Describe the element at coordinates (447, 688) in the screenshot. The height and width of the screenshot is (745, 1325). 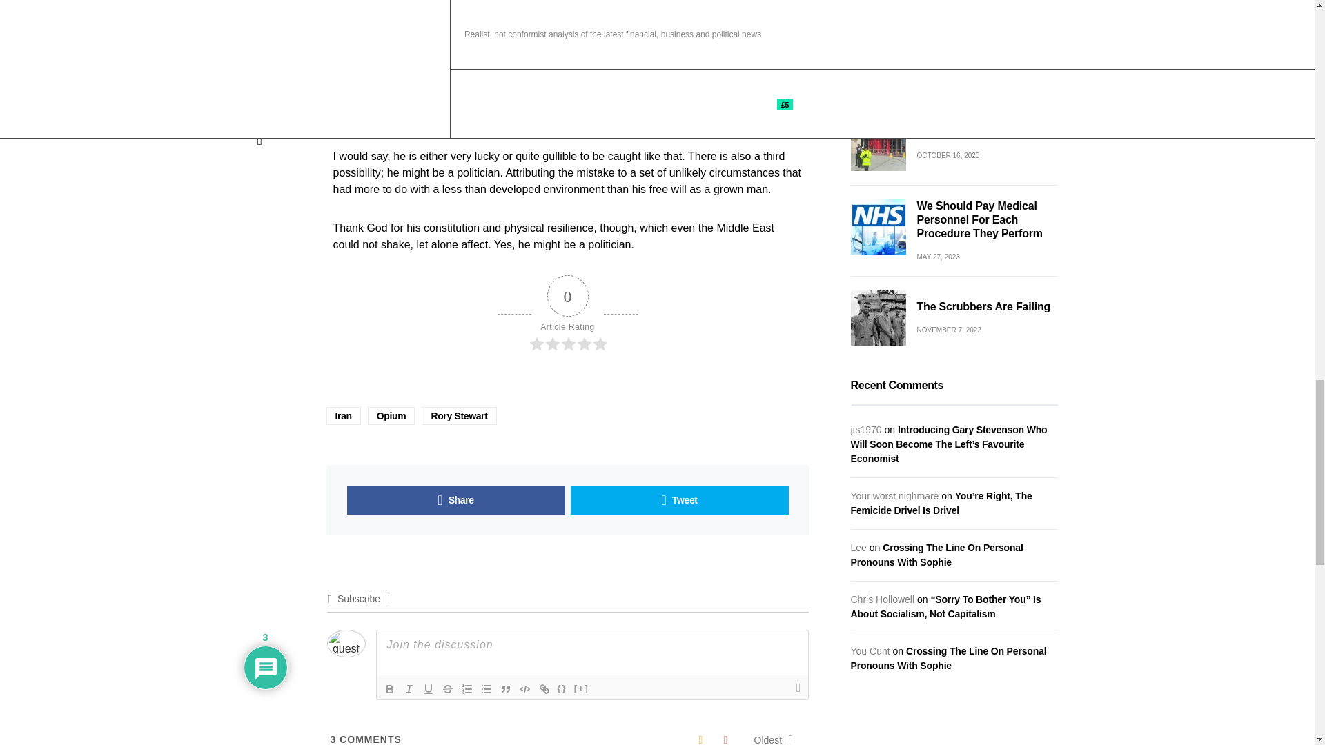
I see `Strike` at that location.